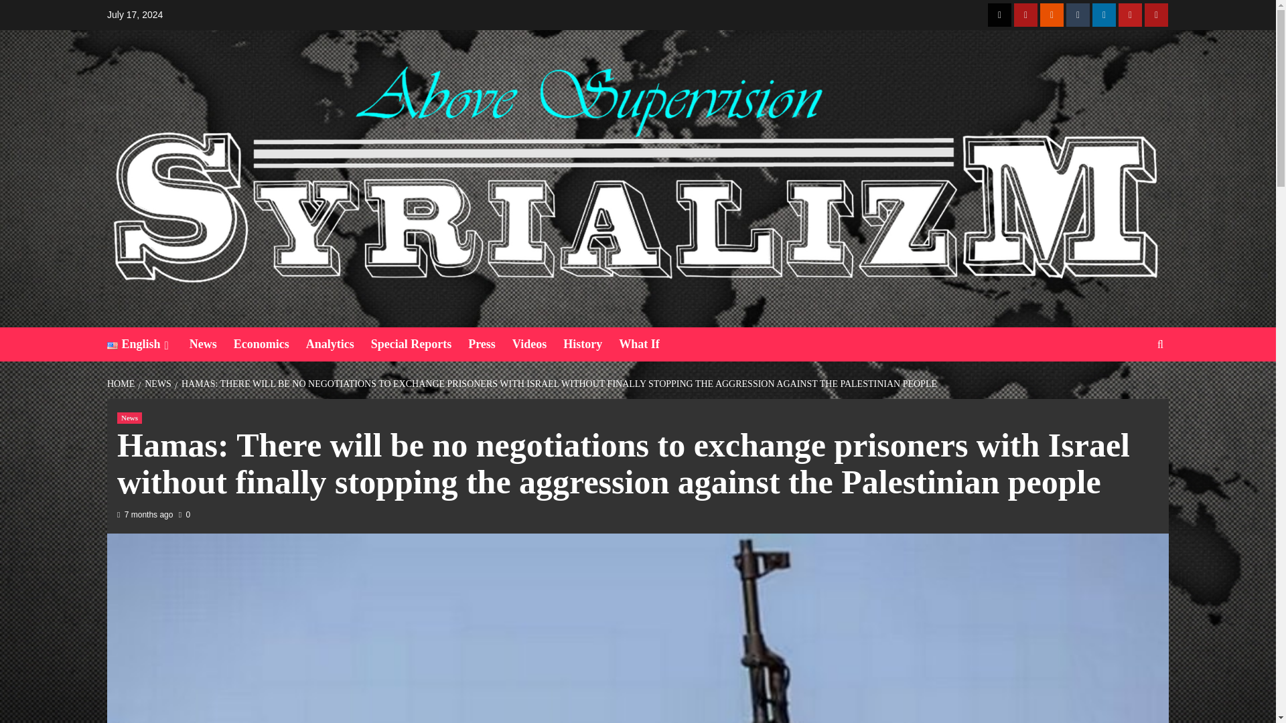  What do you see at coordinates (1026, 15) in the screenshot?
I see `Telegram` at bounding box center [1026, 15].